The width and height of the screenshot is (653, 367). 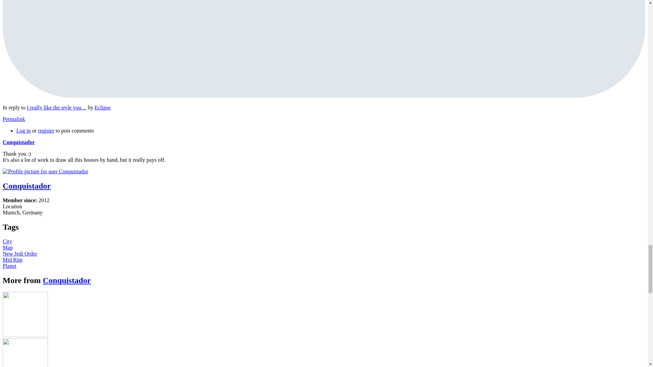 I want to click on Mid Rim, so click(x=12, y=260).